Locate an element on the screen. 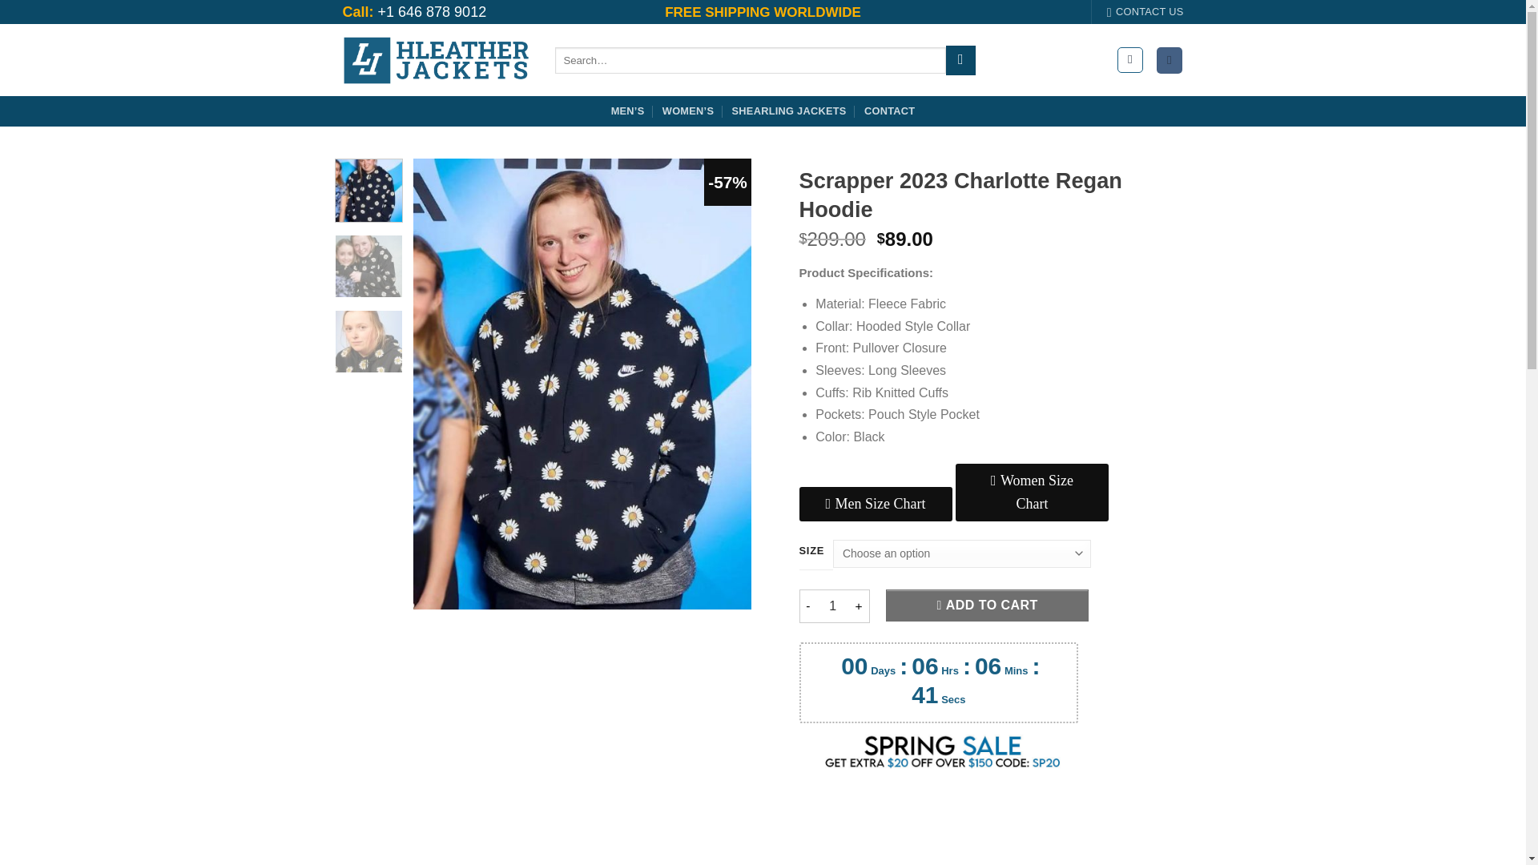 The image size is (1538, 865). Hollywood Leather Jackets is located at coordinates (437, 60).